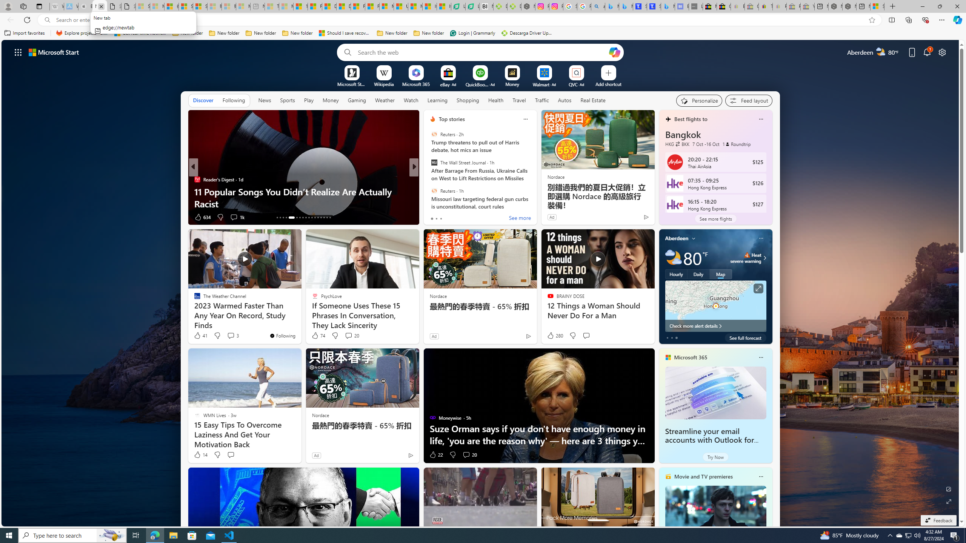 This screenshot has width=966, height=543. What do you see at coordinates (202, 217) in the screenshot?
I see `634 Like` at bounding box center [202, 217].